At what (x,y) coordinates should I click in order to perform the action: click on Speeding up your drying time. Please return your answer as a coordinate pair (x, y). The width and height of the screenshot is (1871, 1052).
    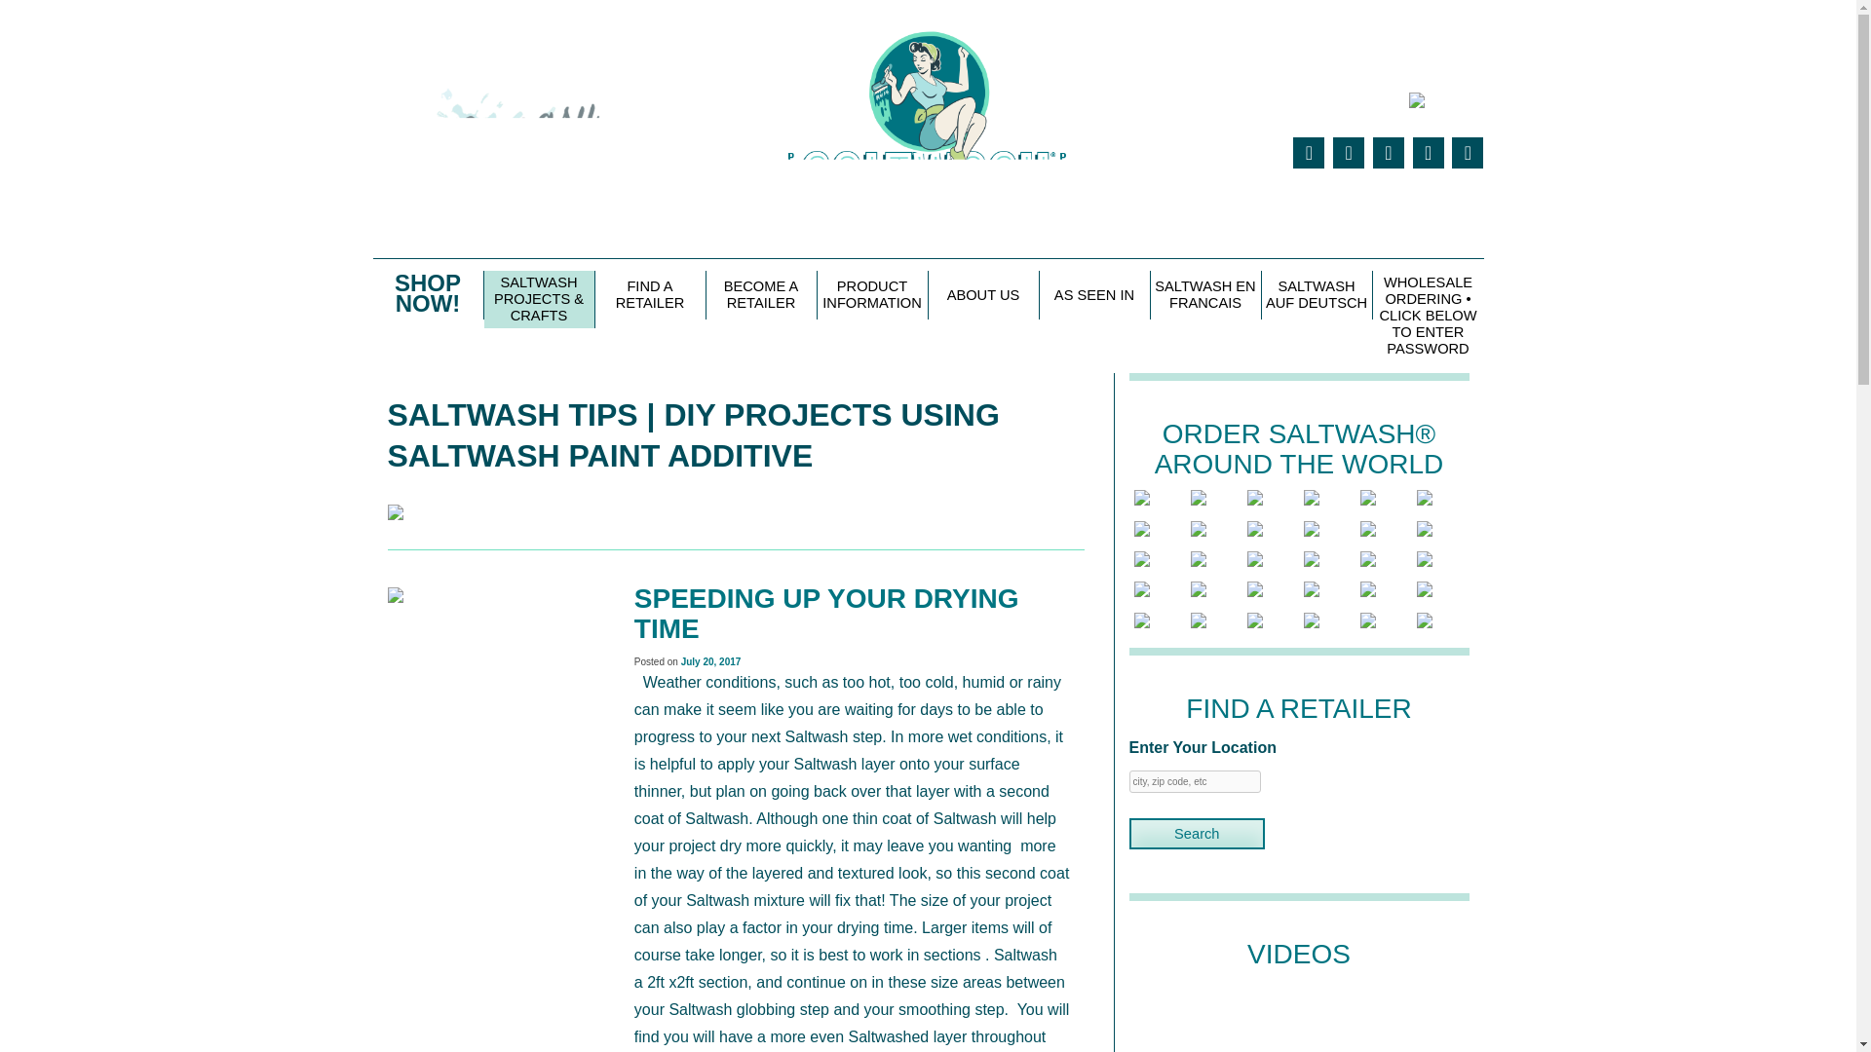
    Looking at the image, I should click on (396, 590).